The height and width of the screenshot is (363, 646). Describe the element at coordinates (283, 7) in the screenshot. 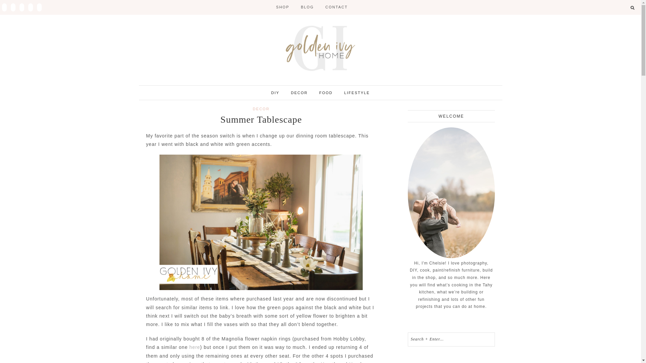

I see `SHOP` at that location.